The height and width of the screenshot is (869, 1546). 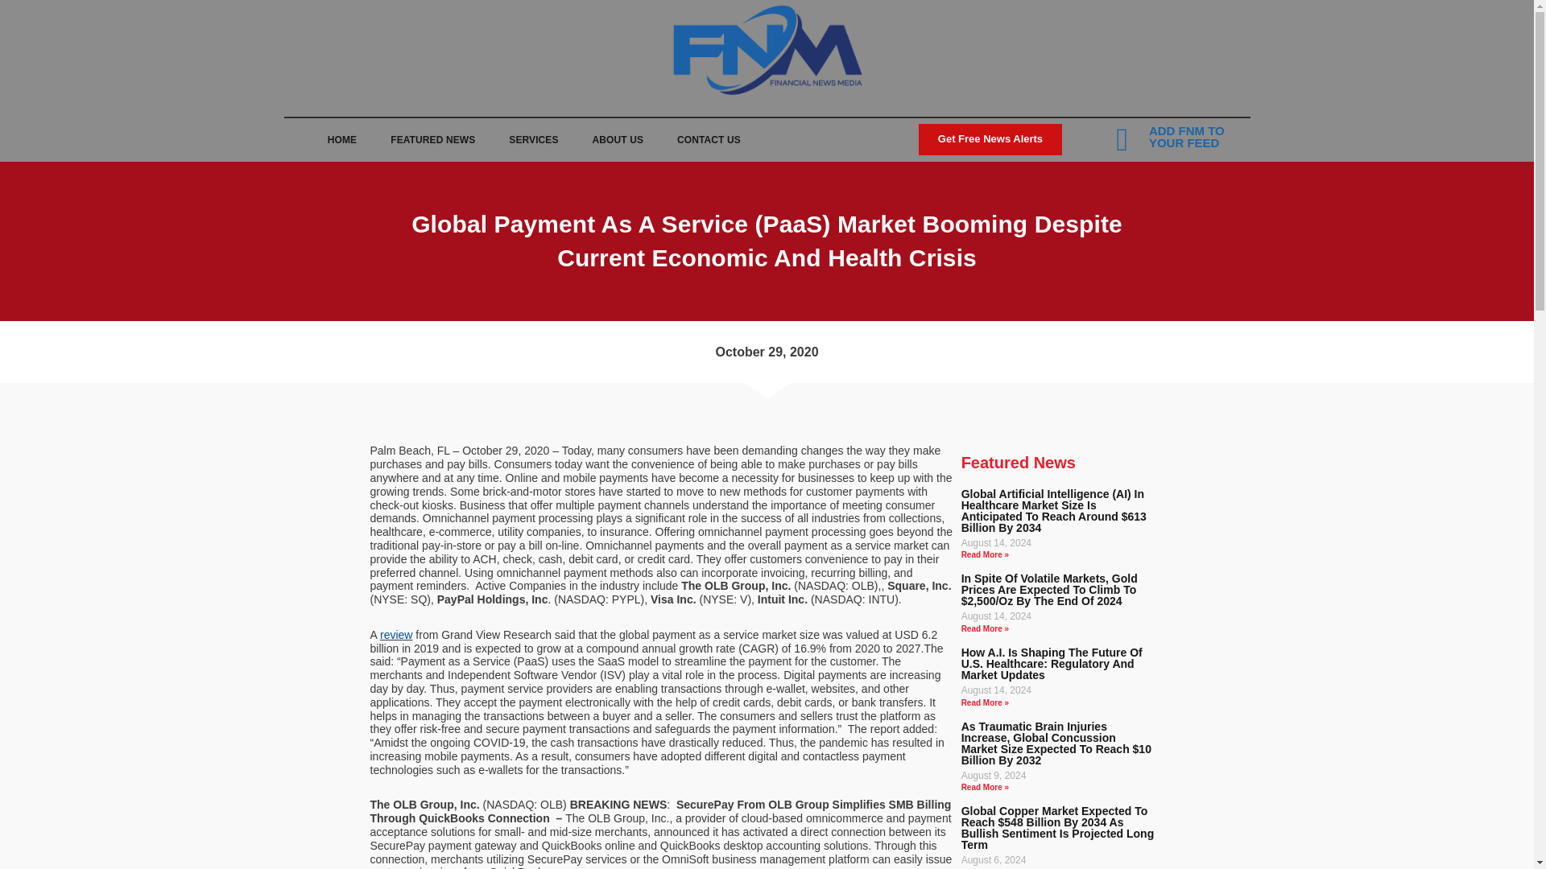 What do you see at coordinates (709, 140) in the screenshot?
I see `CONTACT US` at bounding box center [709, 140].